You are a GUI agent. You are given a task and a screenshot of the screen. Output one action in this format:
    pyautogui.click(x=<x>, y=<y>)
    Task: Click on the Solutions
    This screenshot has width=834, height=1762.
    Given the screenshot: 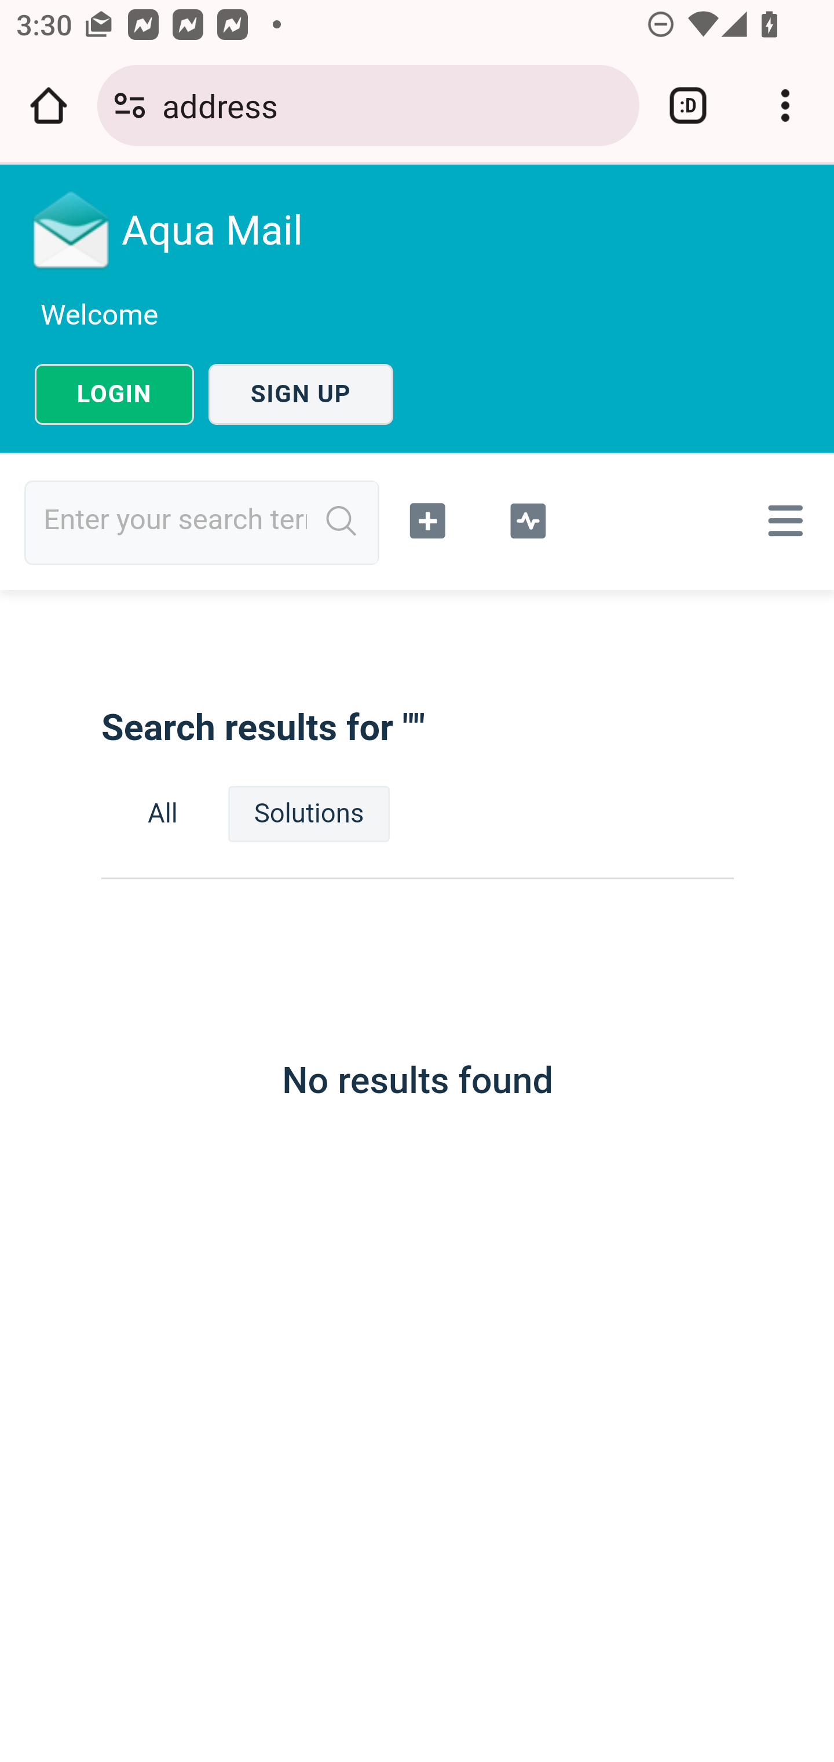 What is the action you would take?
    pyautogui.click(x=309, y=814)
    